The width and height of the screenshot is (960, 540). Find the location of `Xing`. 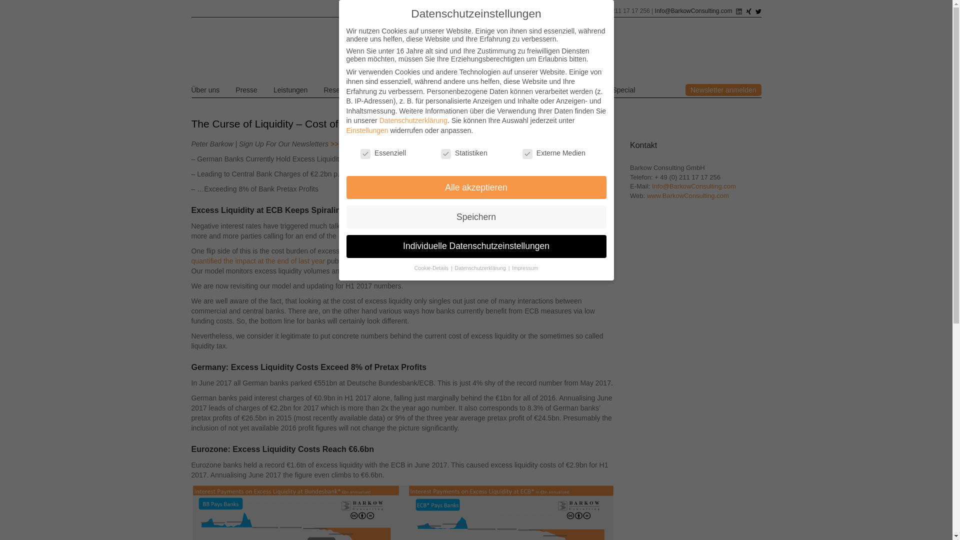

Xing is located at coordinates (749, 11).